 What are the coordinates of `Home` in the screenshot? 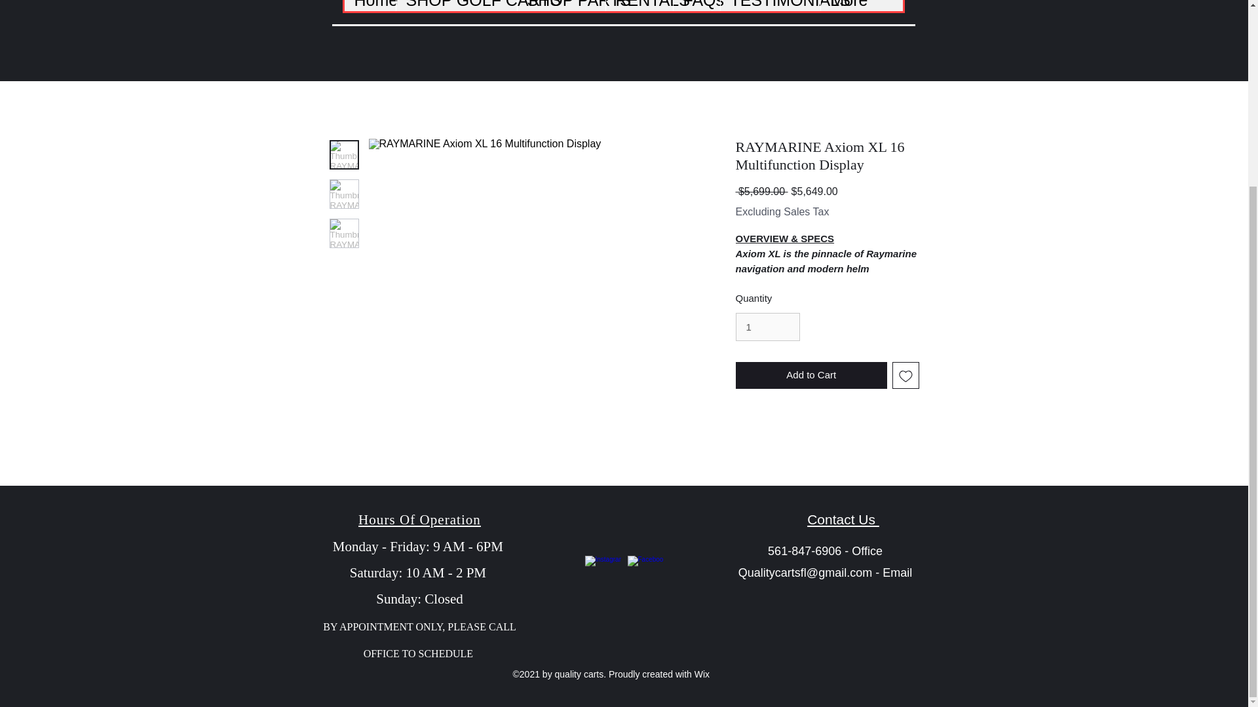 It's located at (370, 5).